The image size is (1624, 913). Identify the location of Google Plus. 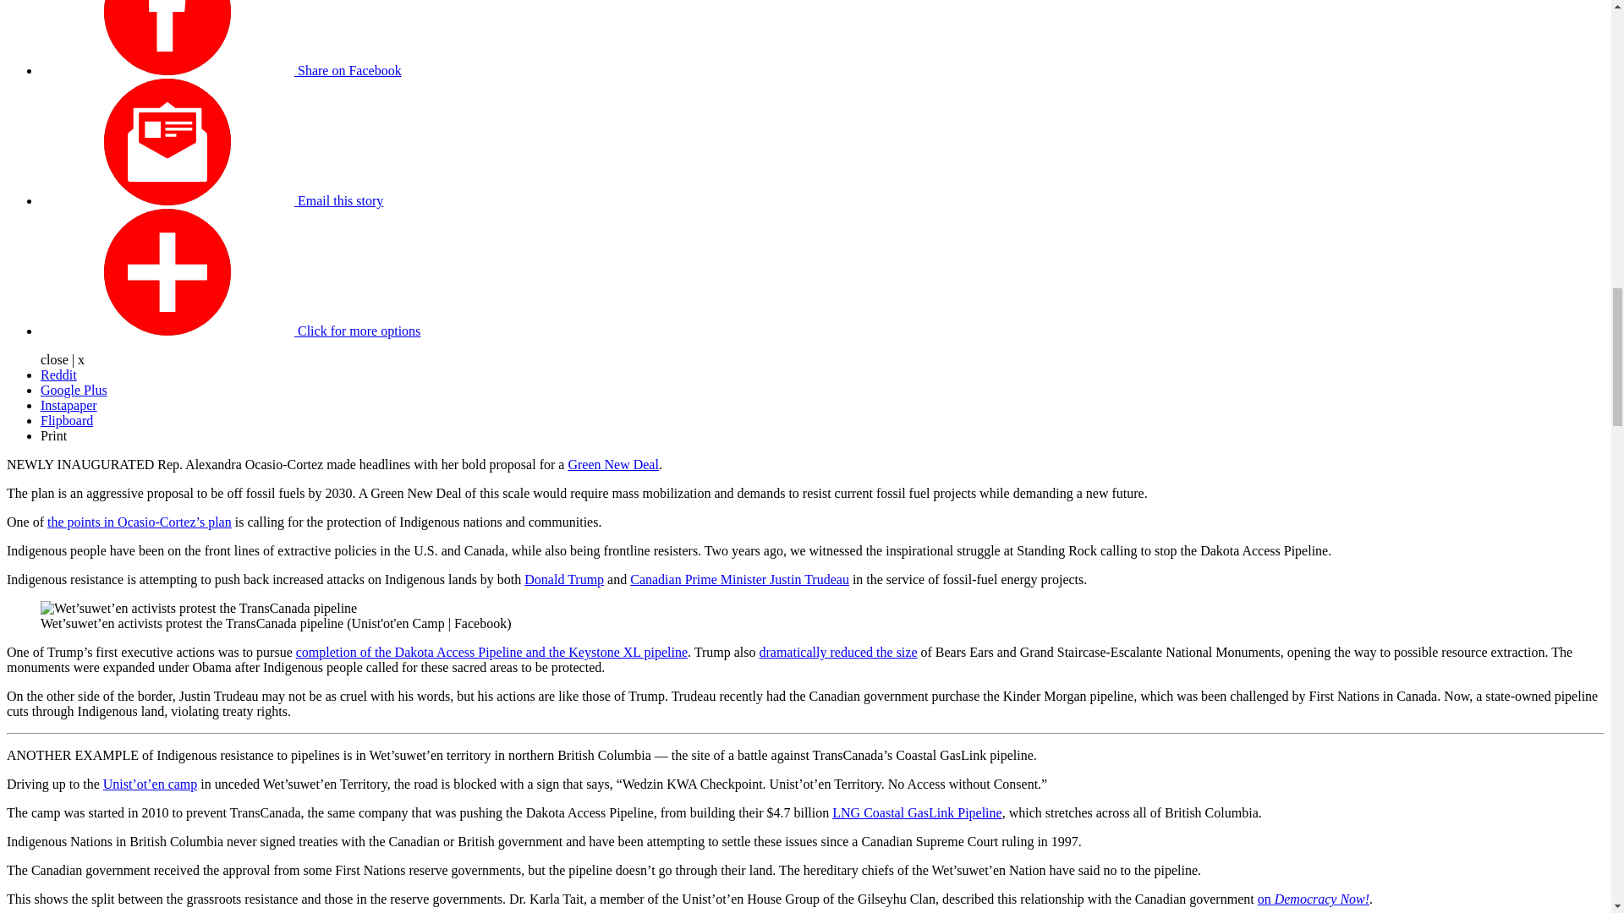
(74, 389).